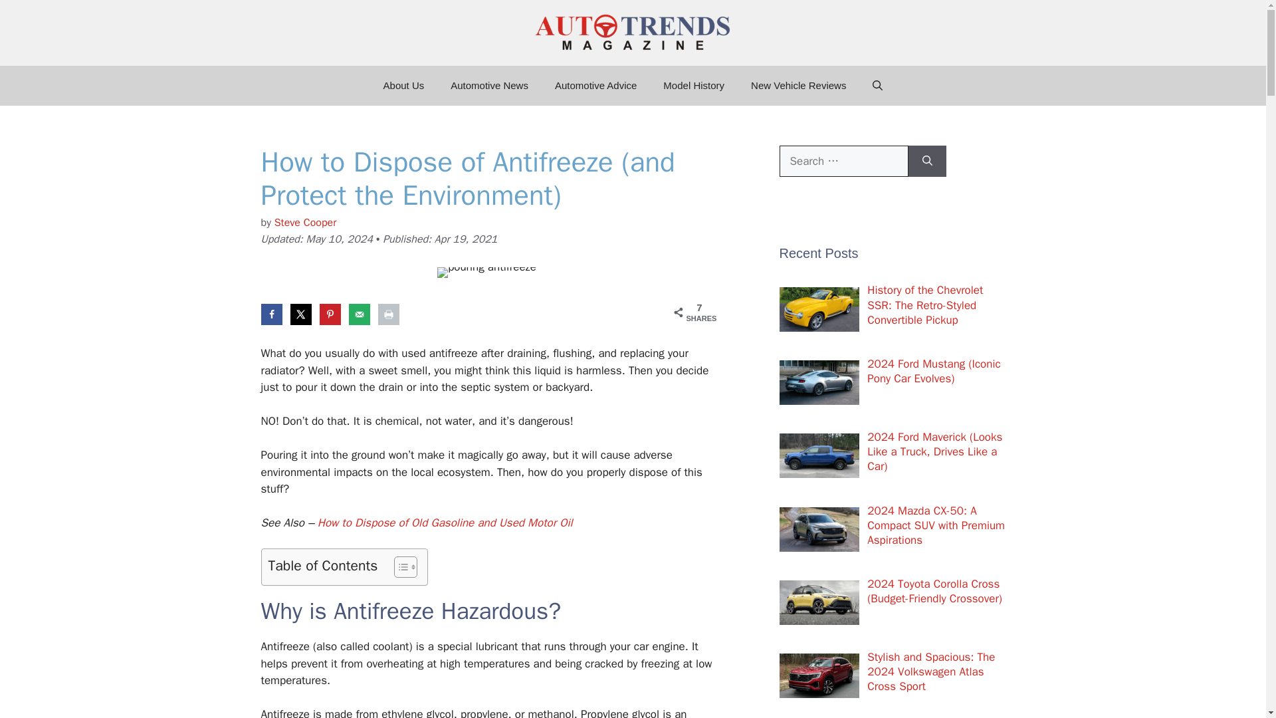 The width and height of the screenshot is (1276, 718). I want to click on About Us, so click(403, 85).